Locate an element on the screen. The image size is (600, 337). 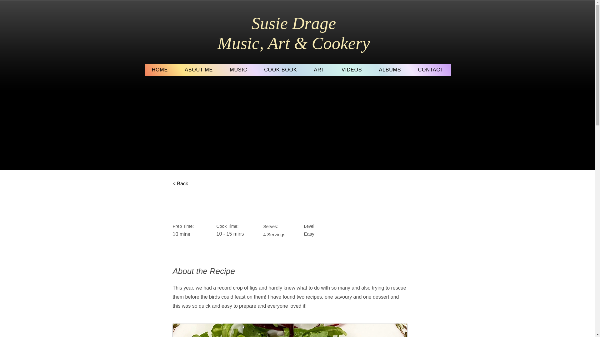
MUSIC is located at coordinates (238, 70).